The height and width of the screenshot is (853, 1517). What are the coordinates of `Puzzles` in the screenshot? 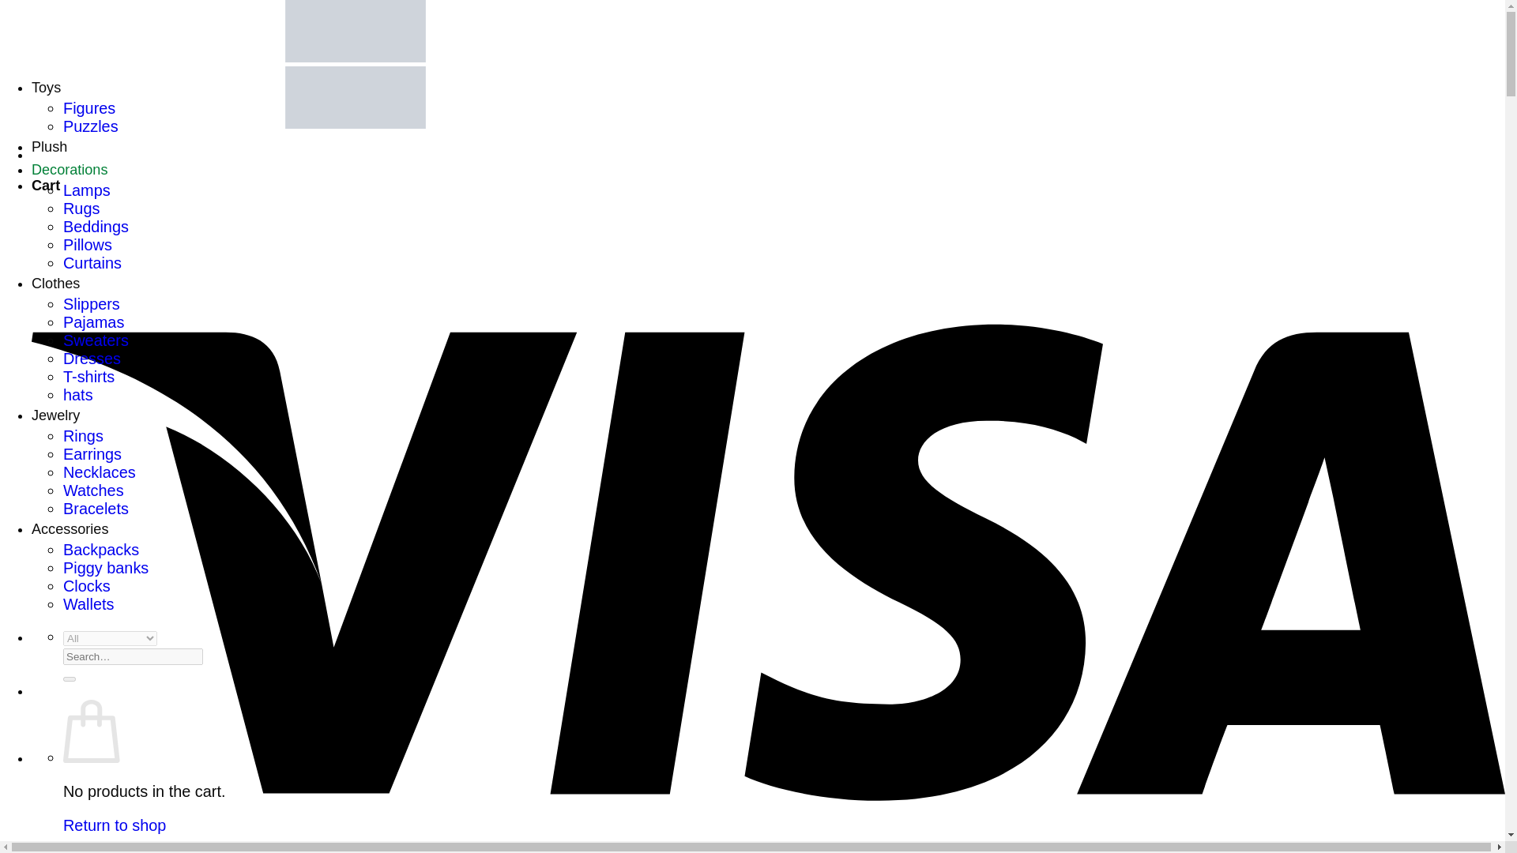 It's located at (90, 126).